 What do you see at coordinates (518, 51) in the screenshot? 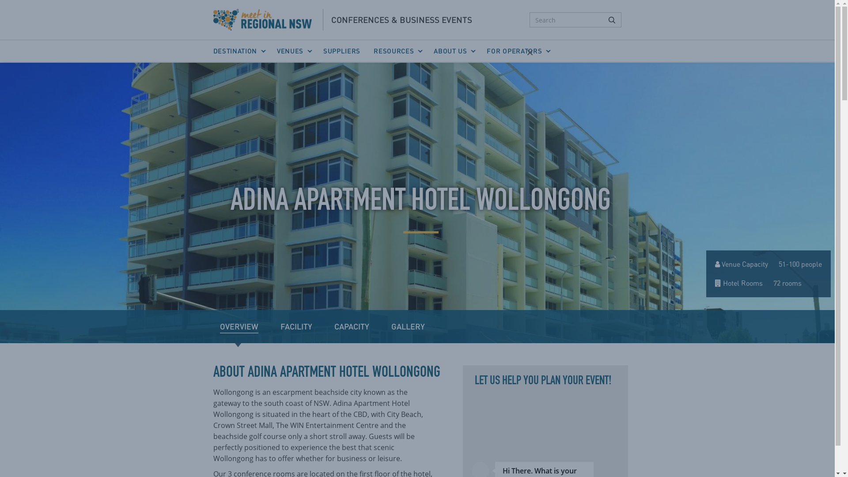
I see `FOR OPERATORS` at bounding box center [518, 51].